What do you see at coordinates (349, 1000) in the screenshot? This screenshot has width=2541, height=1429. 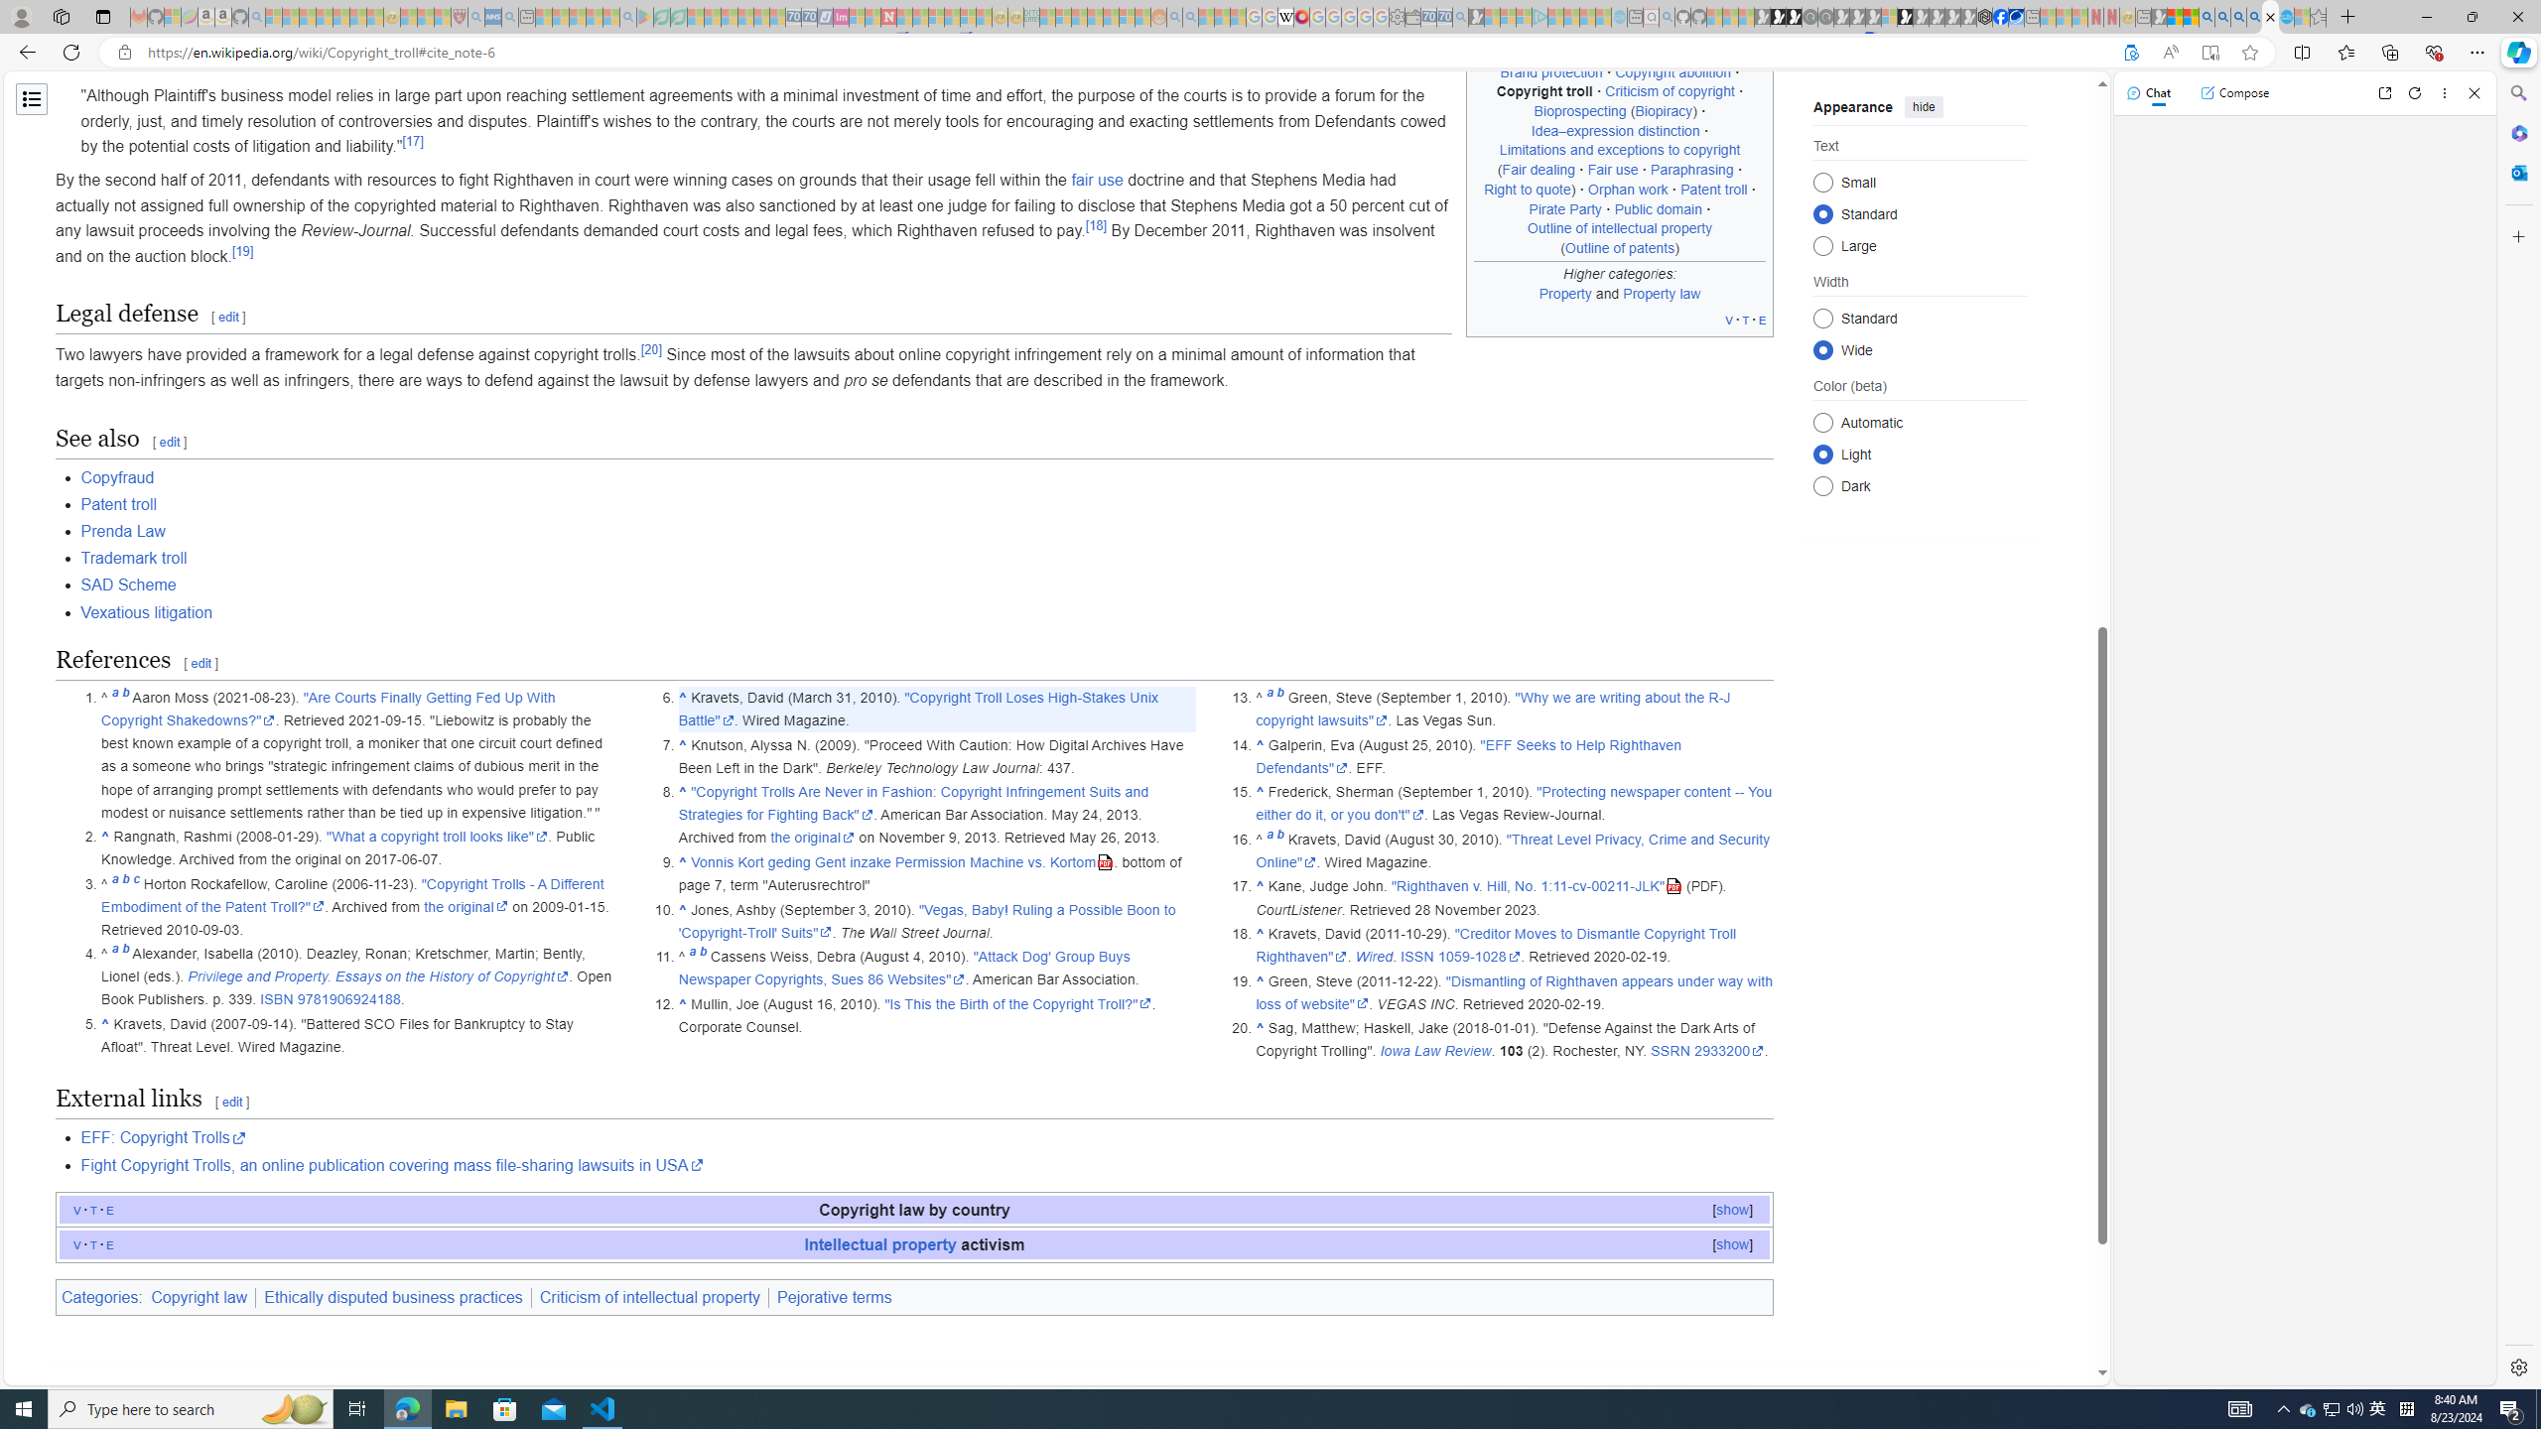 I see `9781906924188` at bounding box center [349, 1000].